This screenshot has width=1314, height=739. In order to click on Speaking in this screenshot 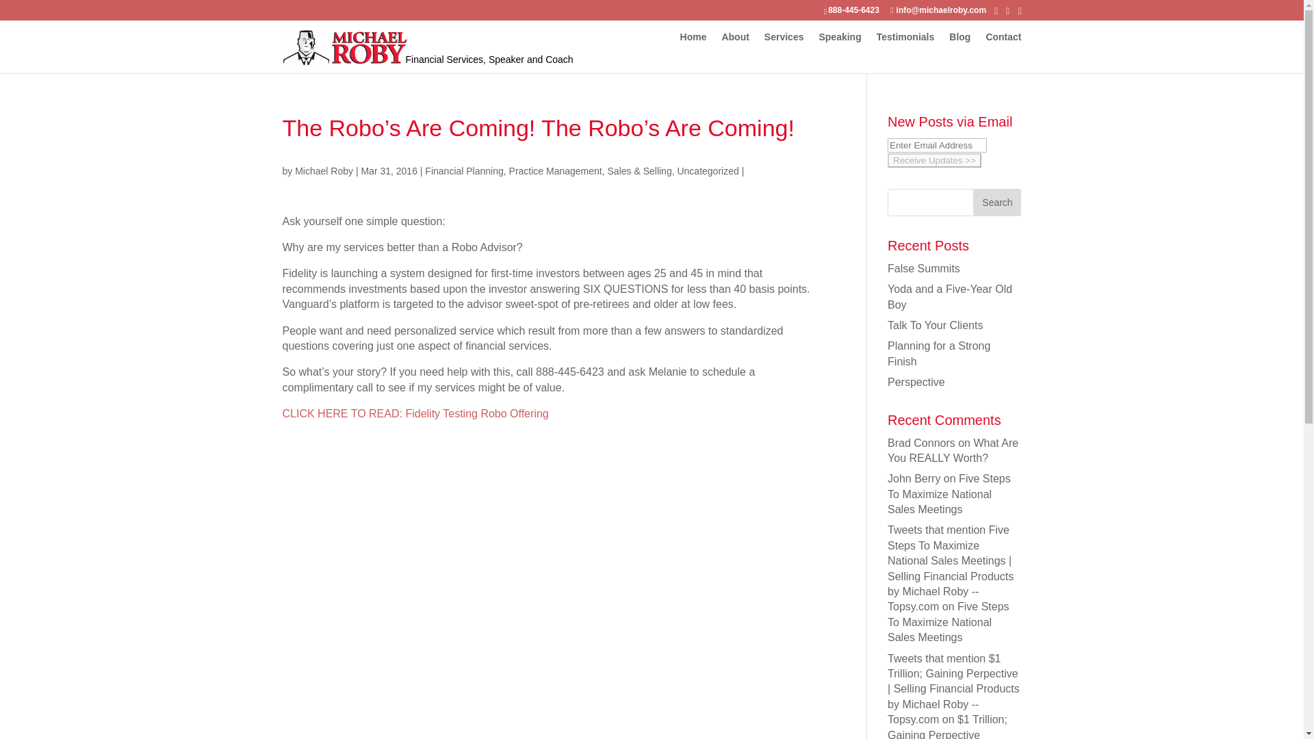, I will do `click(839, 37)`.